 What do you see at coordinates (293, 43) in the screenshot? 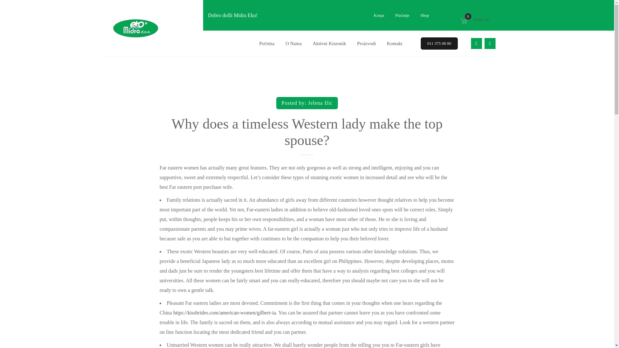
I see `Aktivni Kiseonik` at bounding box center [293, 43].